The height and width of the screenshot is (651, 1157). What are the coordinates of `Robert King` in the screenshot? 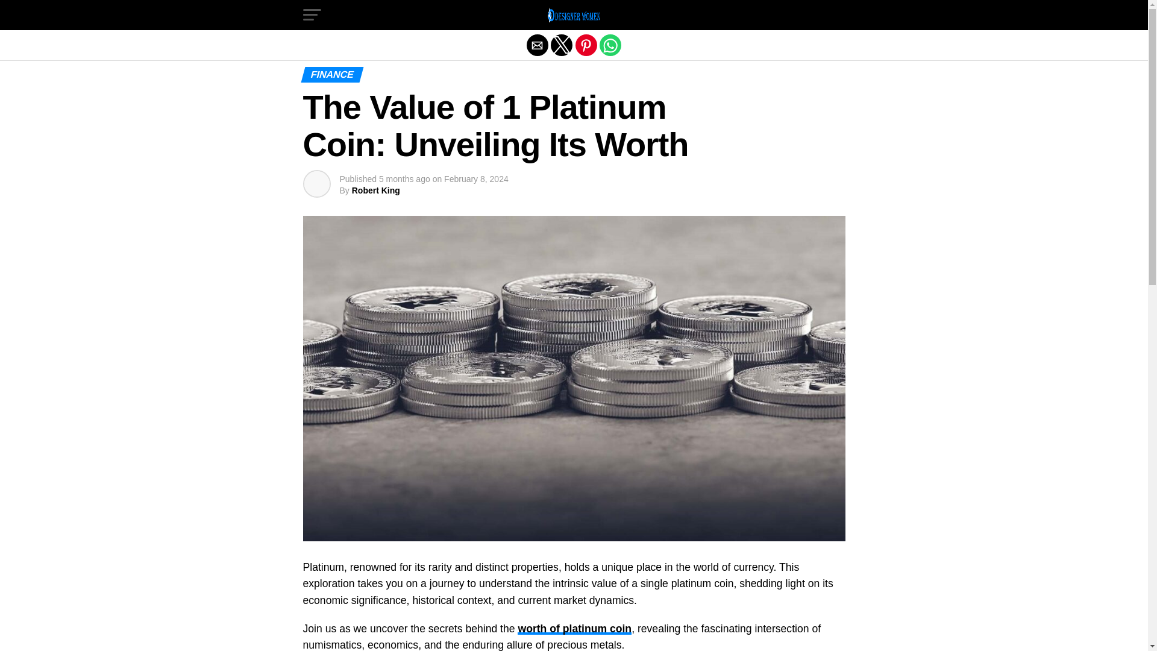 It's located at (376, 190).